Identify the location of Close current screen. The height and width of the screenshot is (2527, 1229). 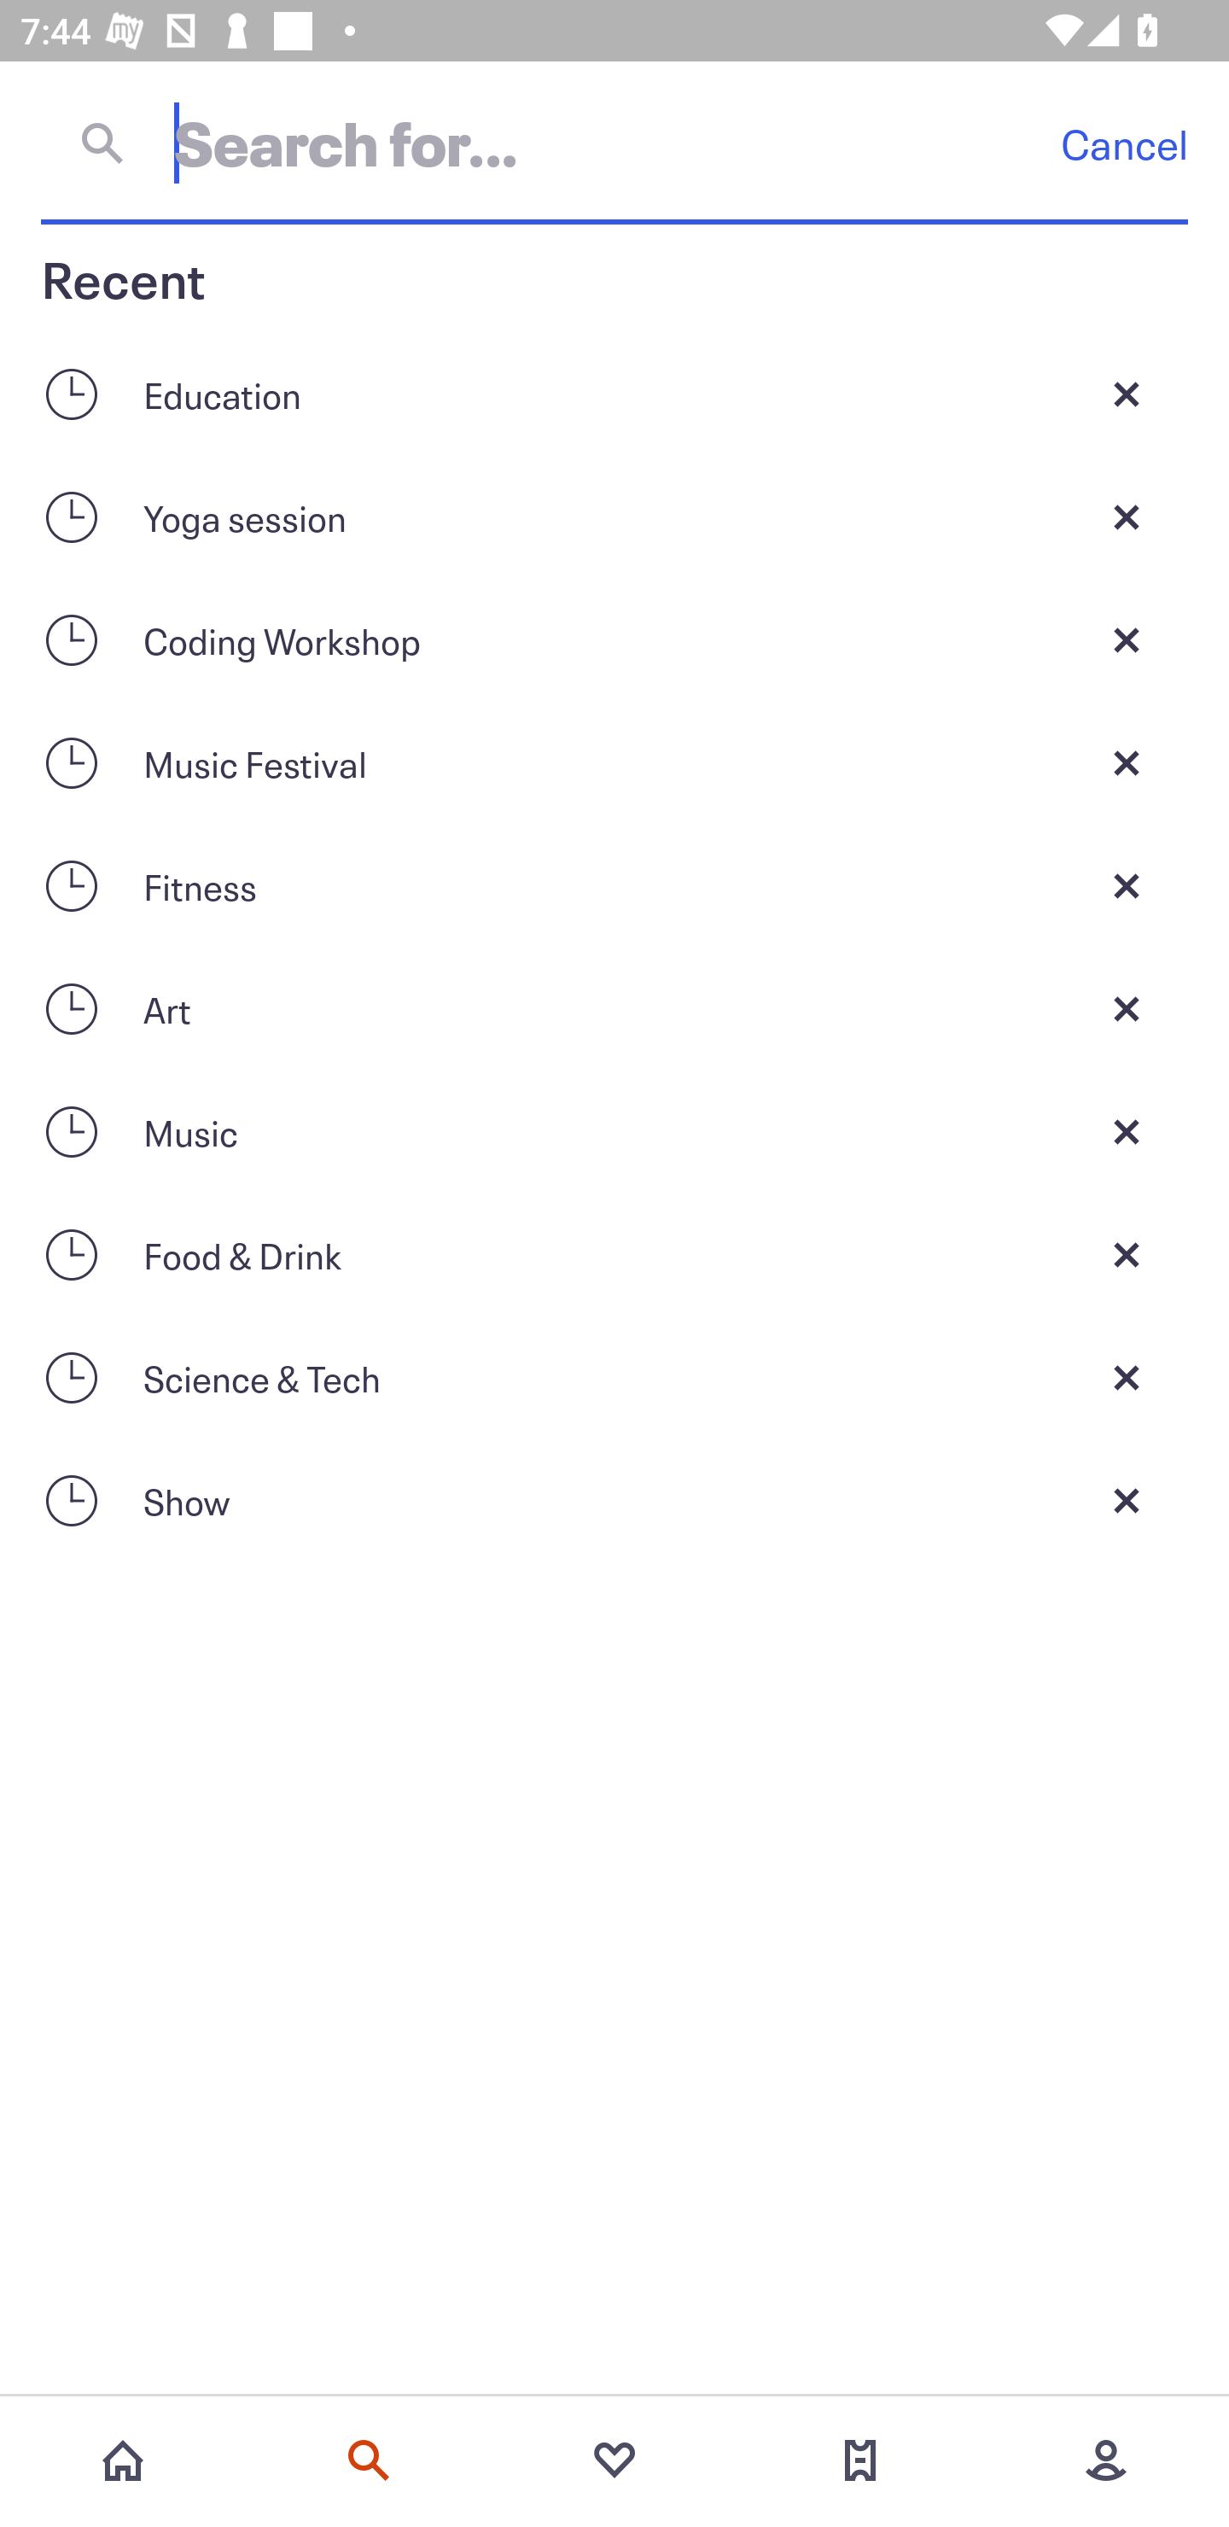
(1127, 640).